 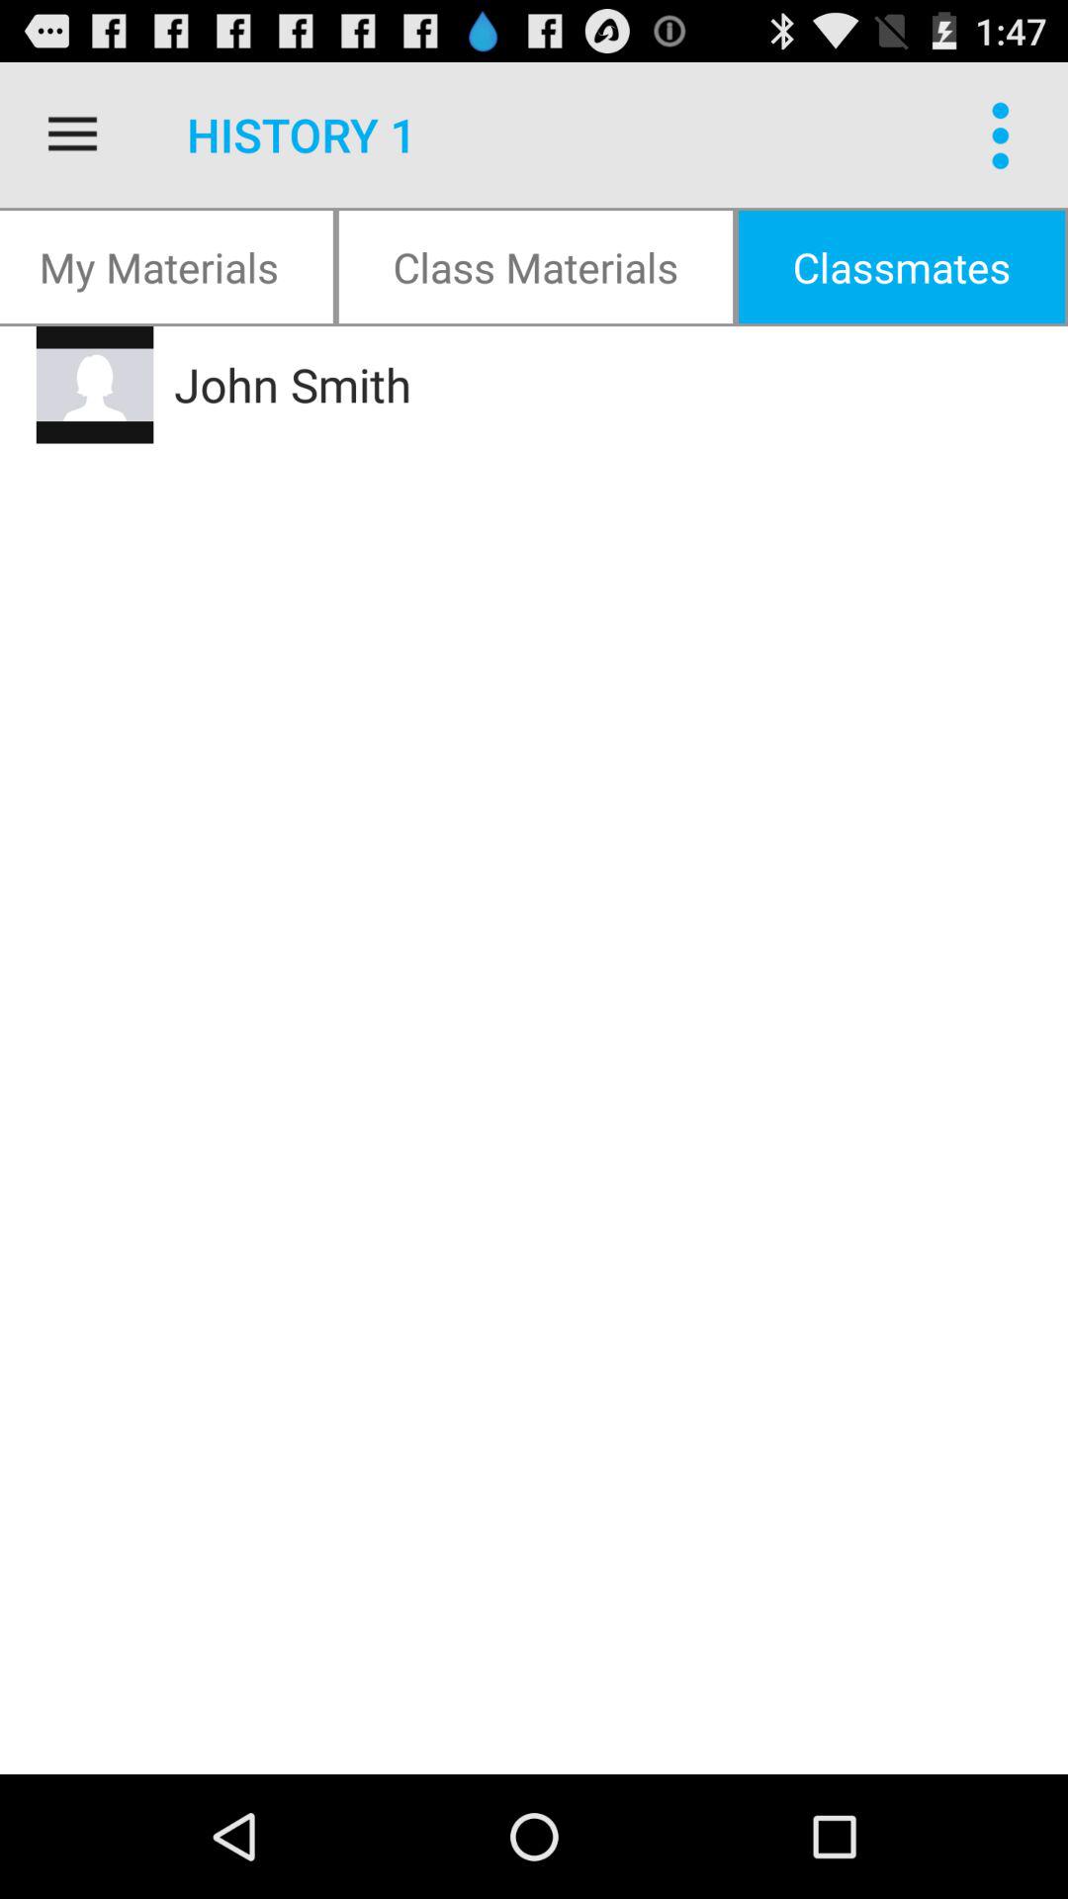 I want to click on press the john smith icon, so click(x=558, y=385).